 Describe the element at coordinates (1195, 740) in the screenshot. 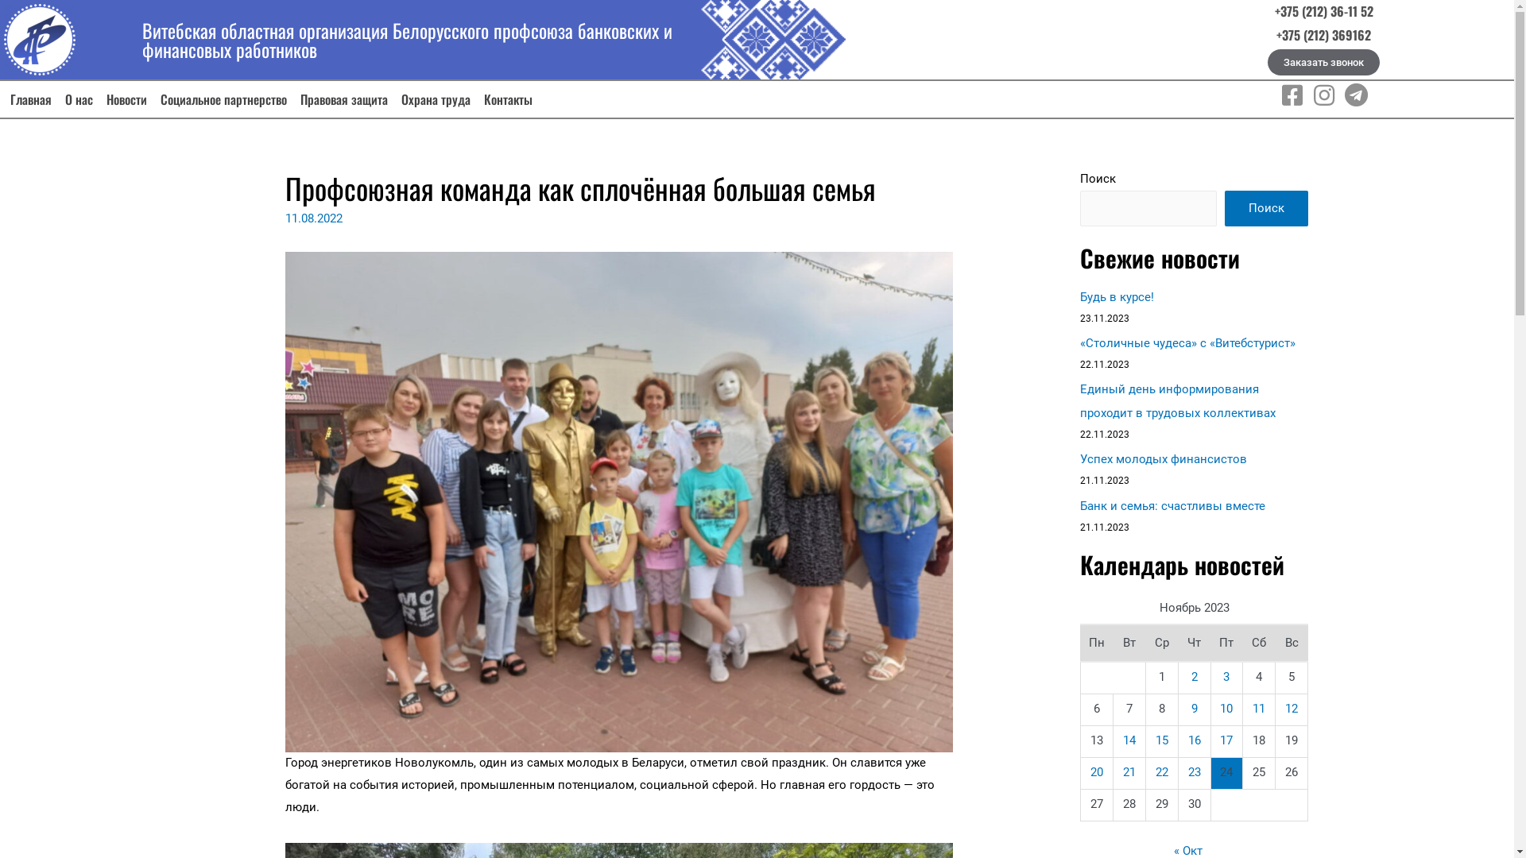

I see `16` at that location.